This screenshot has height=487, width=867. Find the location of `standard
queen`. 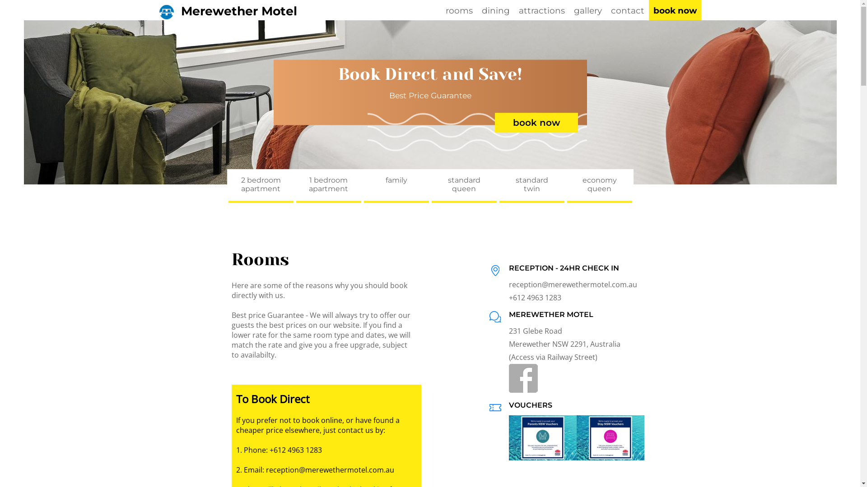

standard
queen is located at coordinates (464, 187).